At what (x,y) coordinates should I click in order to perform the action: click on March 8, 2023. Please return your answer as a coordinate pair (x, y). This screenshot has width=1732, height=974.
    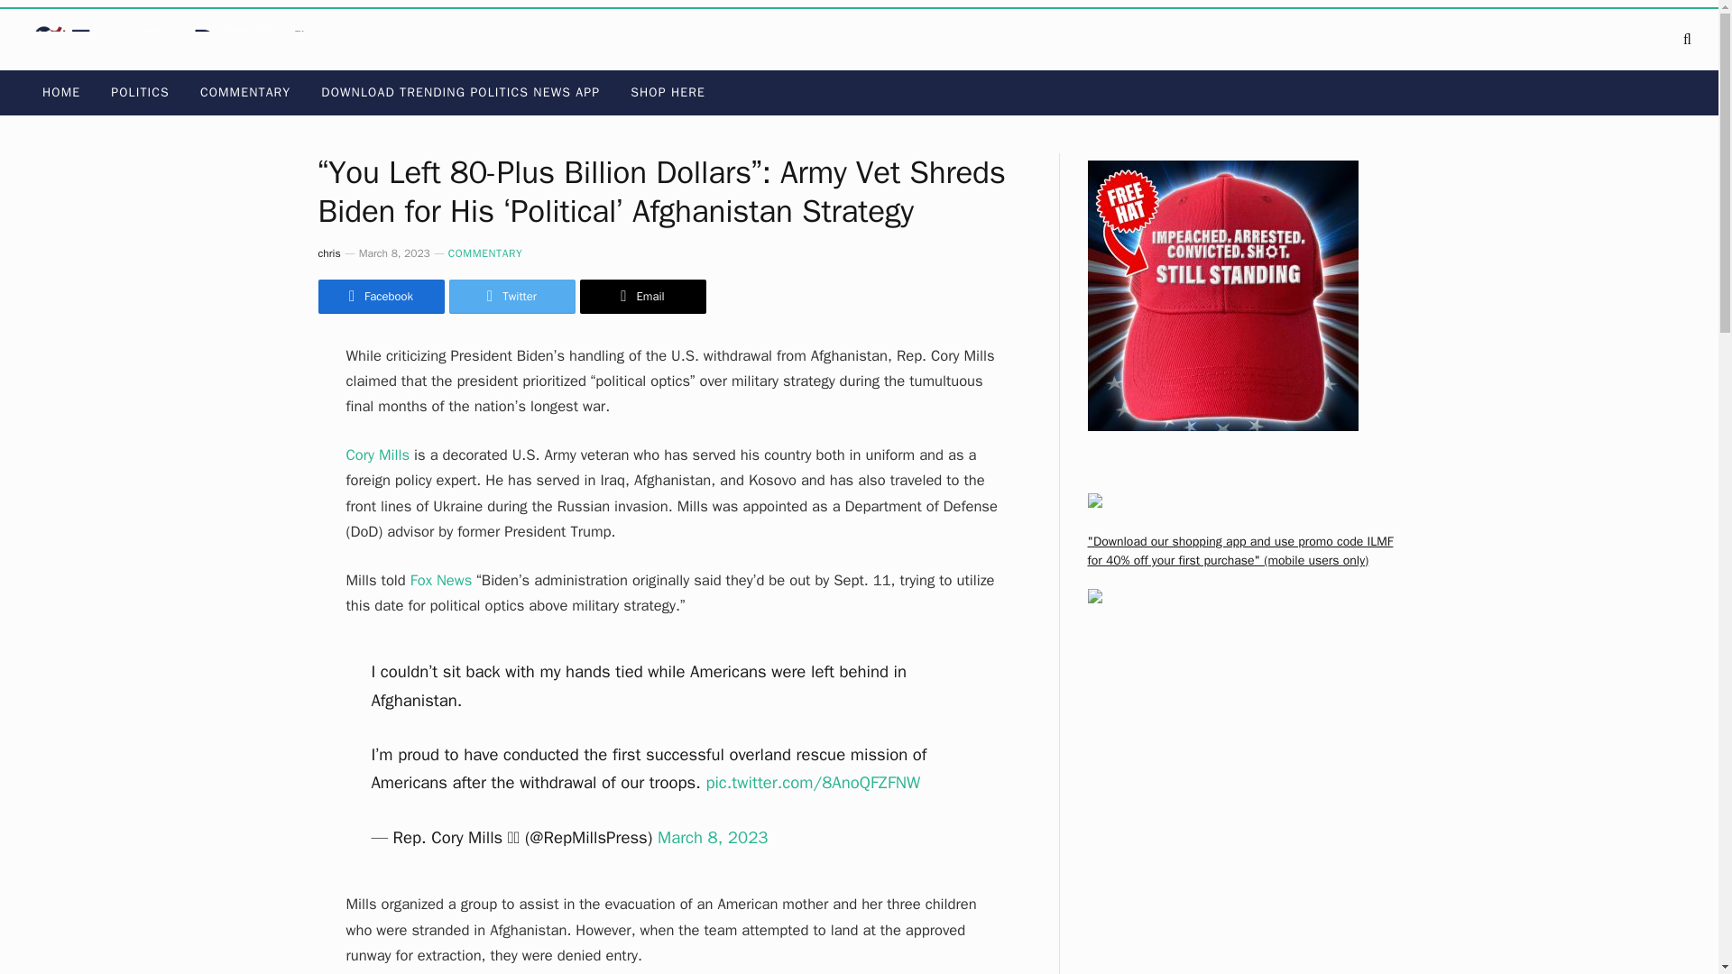
    Looking at the image, I should click on (713, 837).